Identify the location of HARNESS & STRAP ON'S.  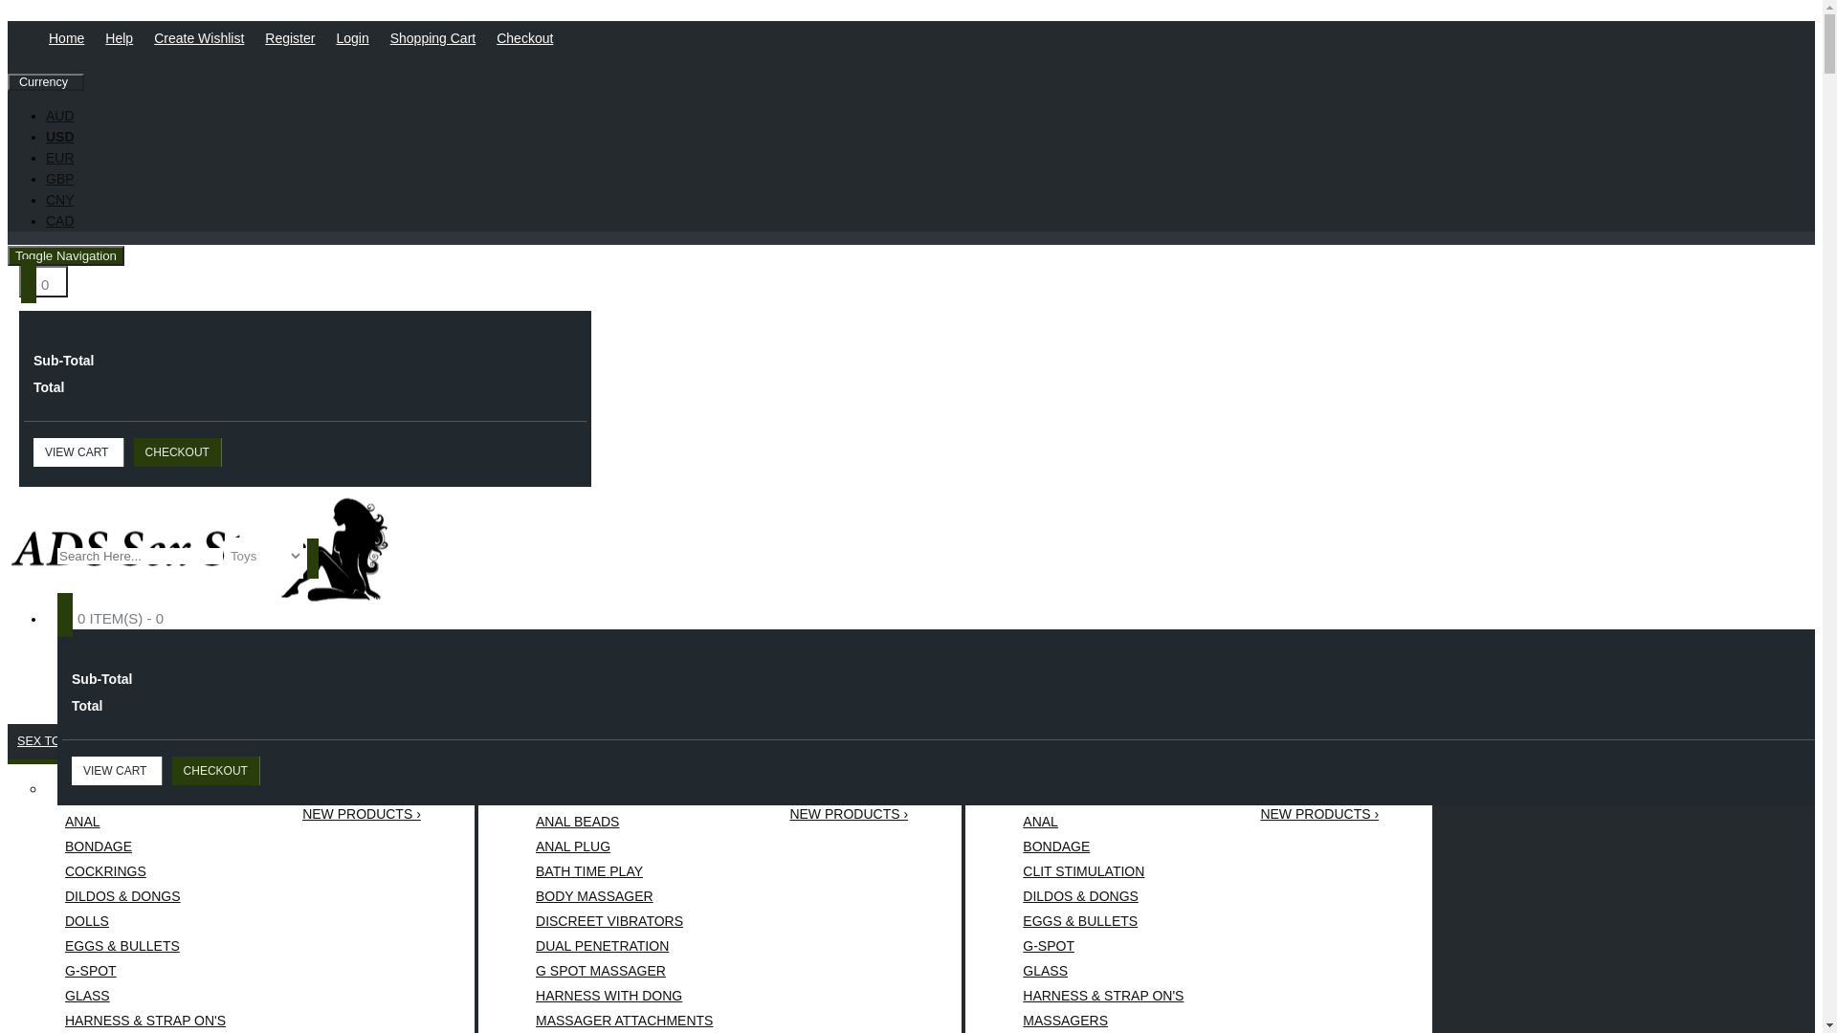
(1103, 996).